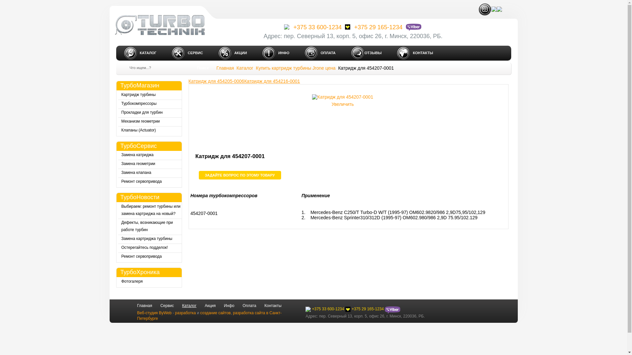 The width and height of the screenshot is (632, 355). Describe the element at coordinates (165, 313) in the screenshot. I see `ByWeb` at that location.